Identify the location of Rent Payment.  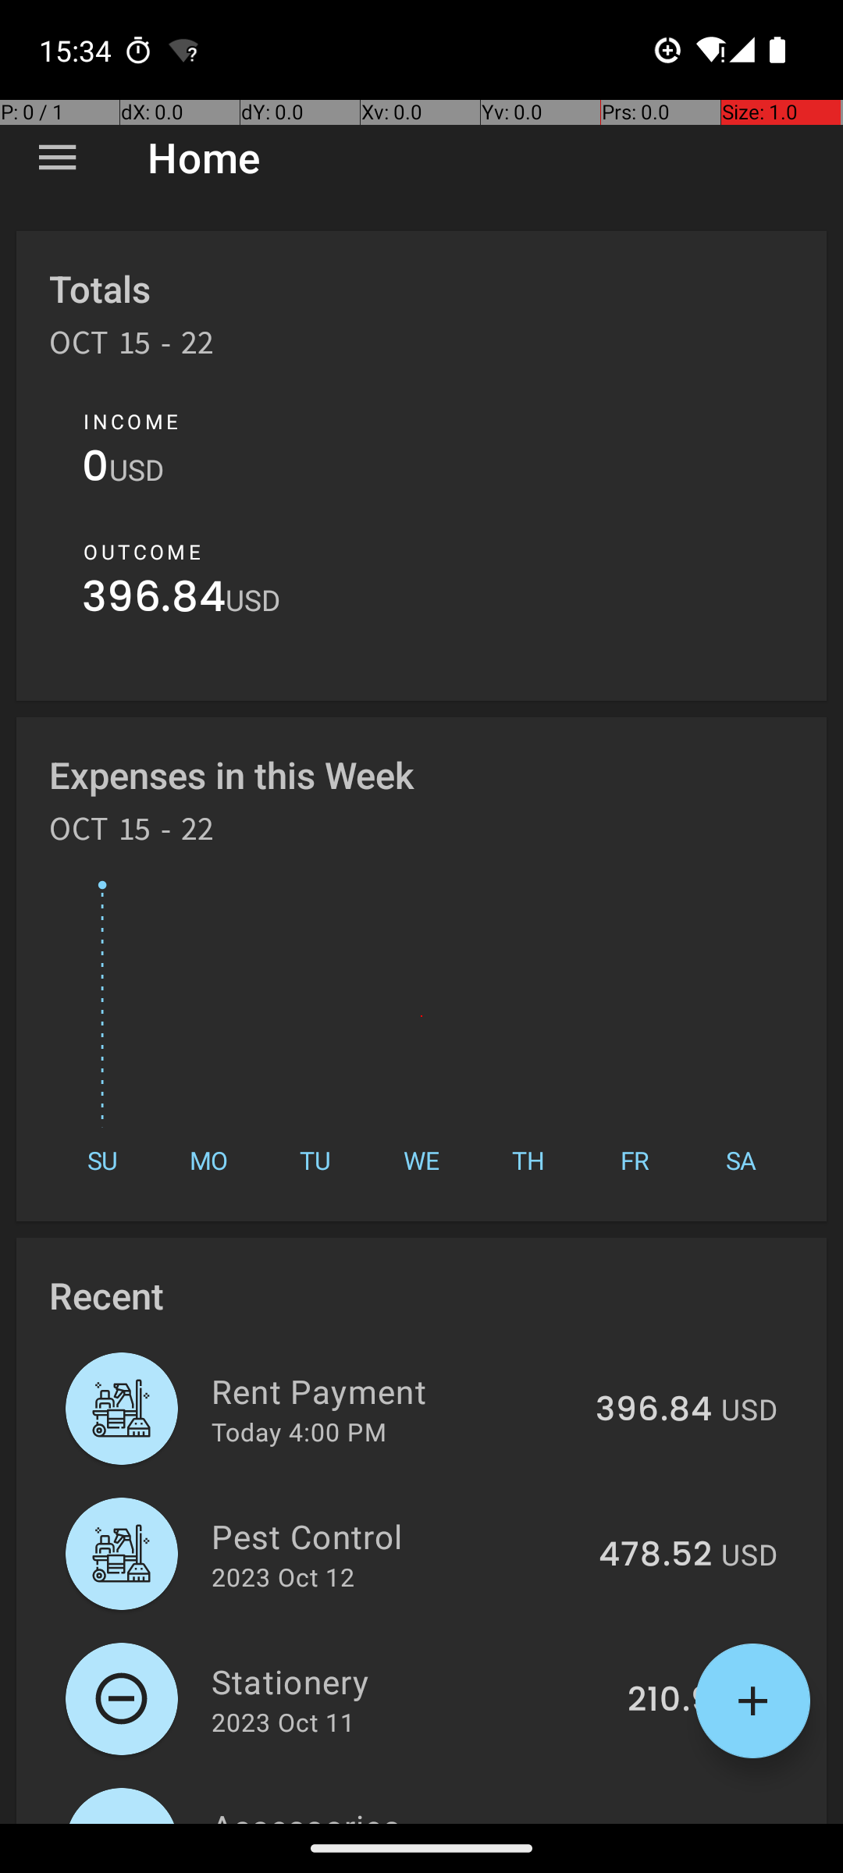
(395, 1391).